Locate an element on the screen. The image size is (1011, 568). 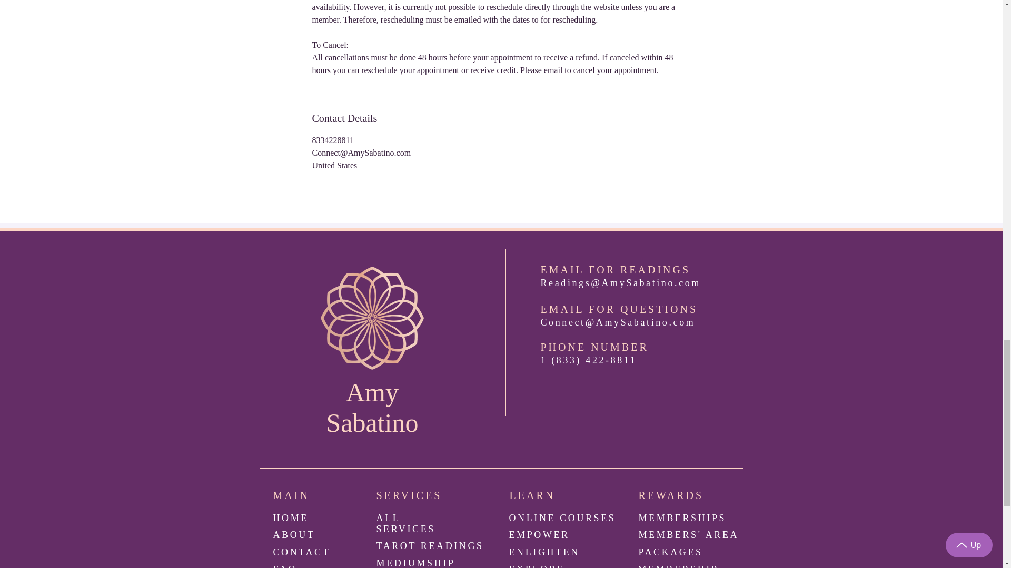
ABOUT is located at coordinates (294, 534).